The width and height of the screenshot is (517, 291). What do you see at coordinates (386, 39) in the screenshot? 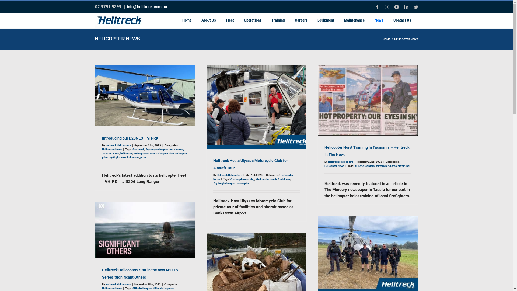
I see `HOME` at bounding box center [386, 39].